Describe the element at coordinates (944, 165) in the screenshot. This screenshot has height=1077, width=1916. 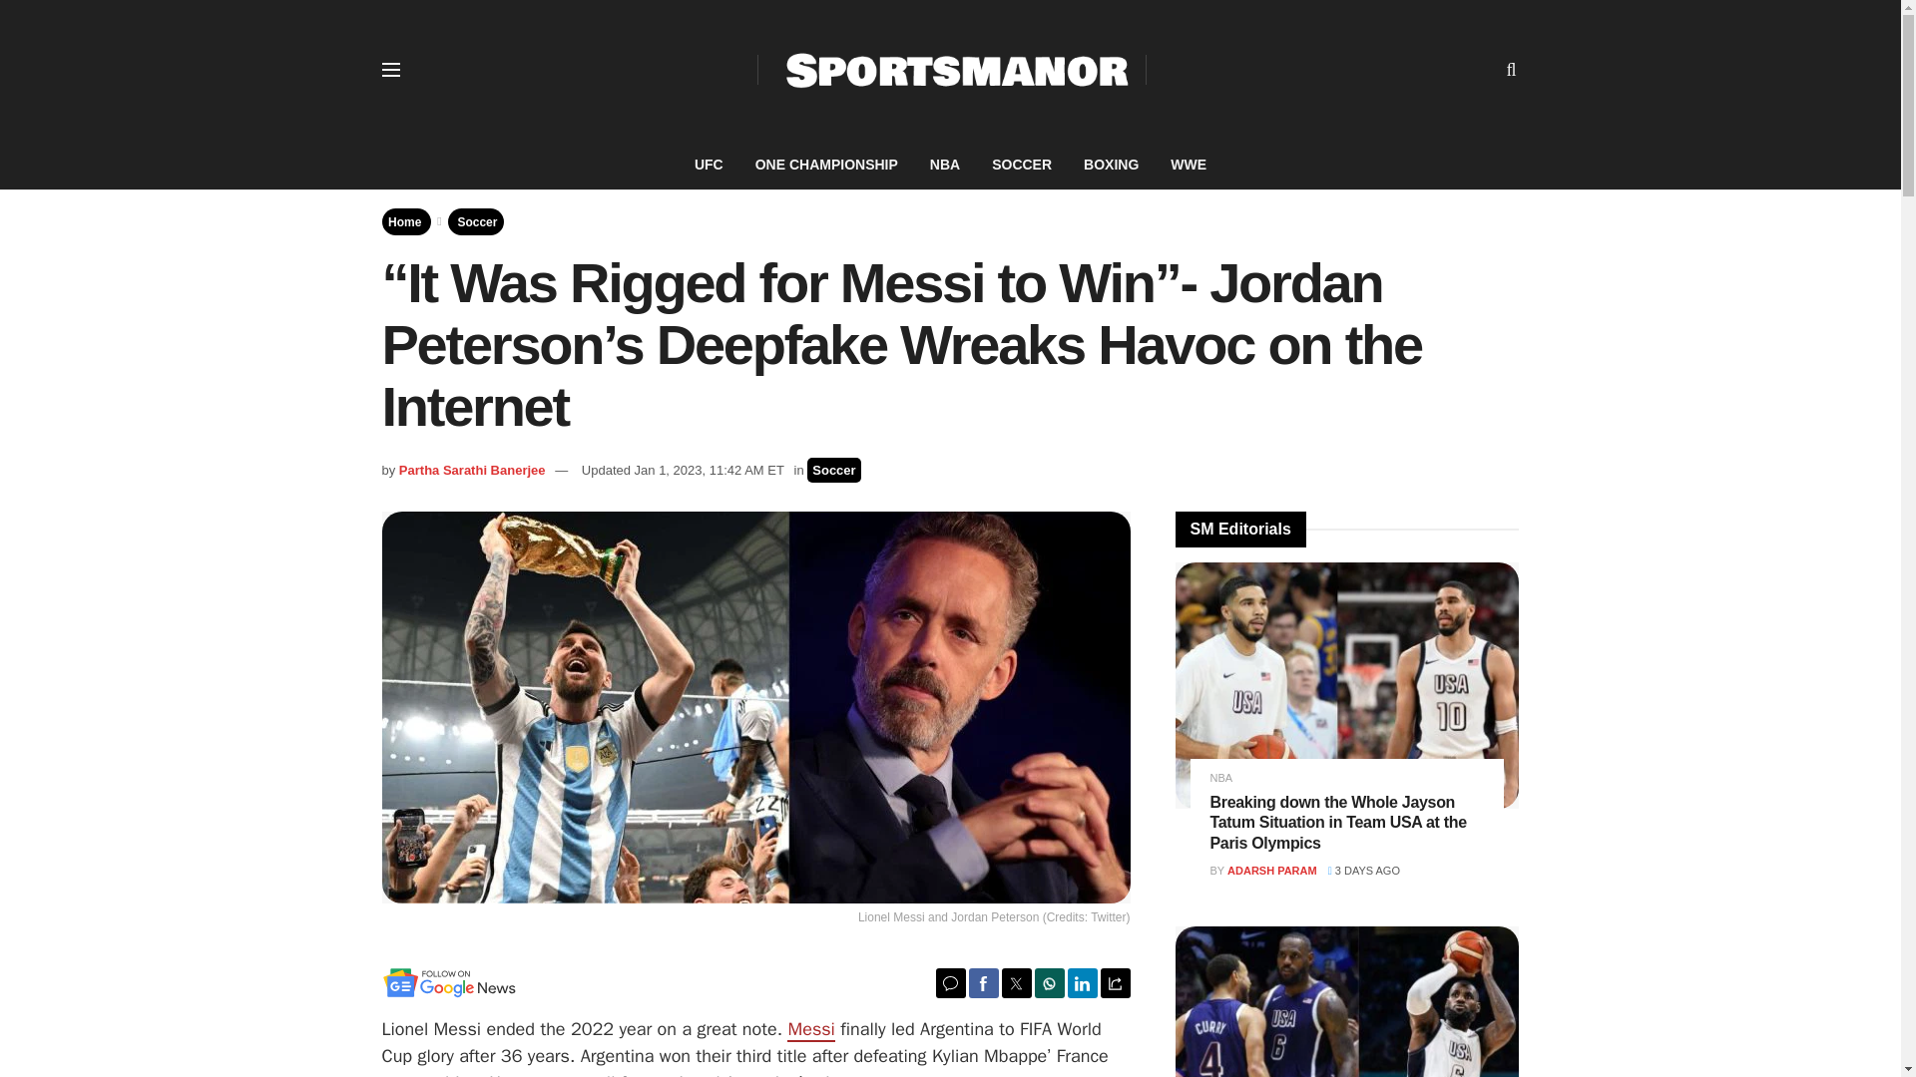
I see `NBA` at that location.